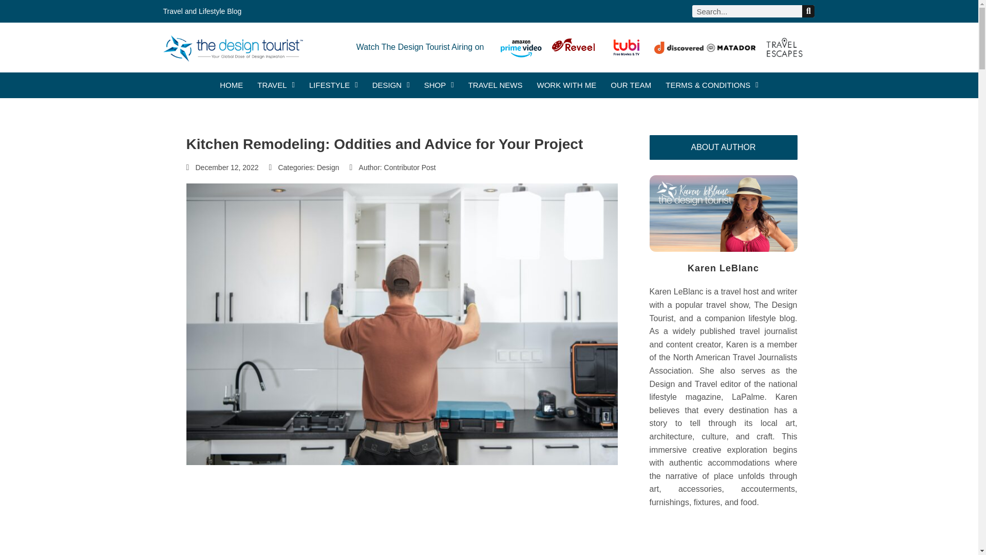 The width and height of the screenshot is (986, 555). Describe the element at coordinates (391, 85) in the screenshot. I see `DESIGN` at that location.